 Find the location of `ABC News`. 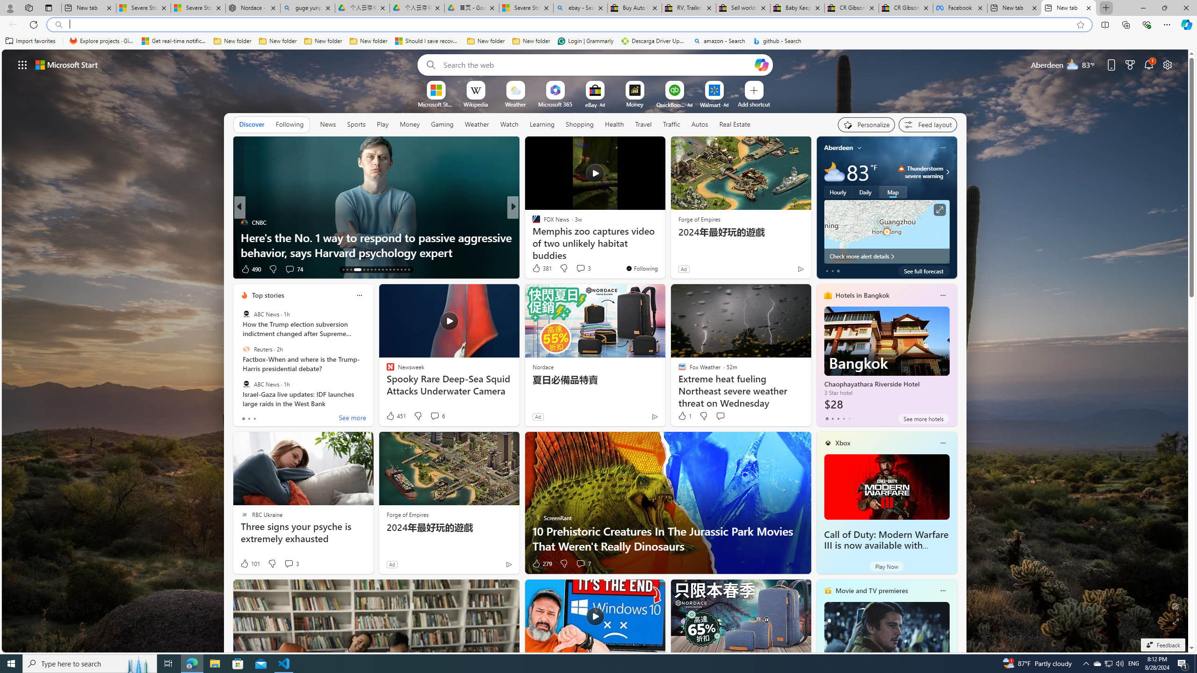

ABC News is located at coordinates (246, 384).